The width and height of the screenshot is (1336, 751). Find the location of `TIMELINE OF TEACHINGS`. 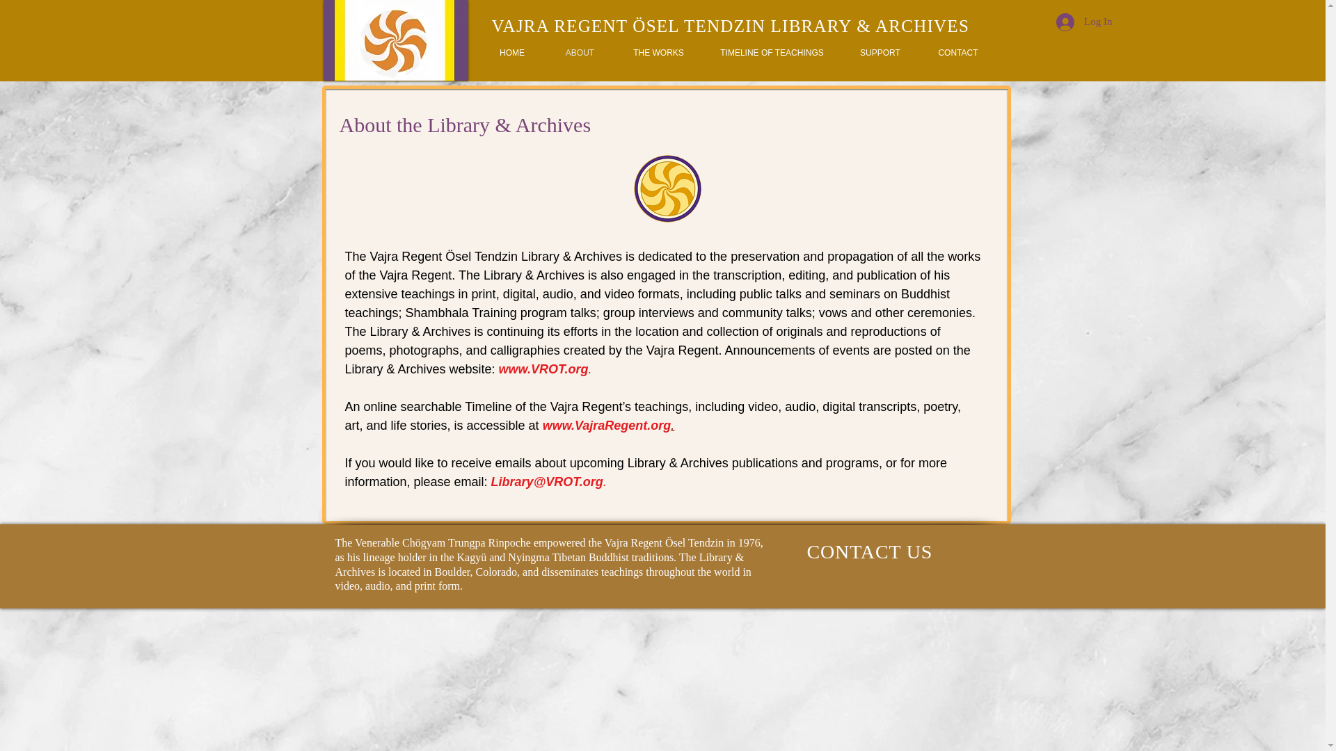

TIMELINE OF TEACHINGS is located at coordinates (772, 53).